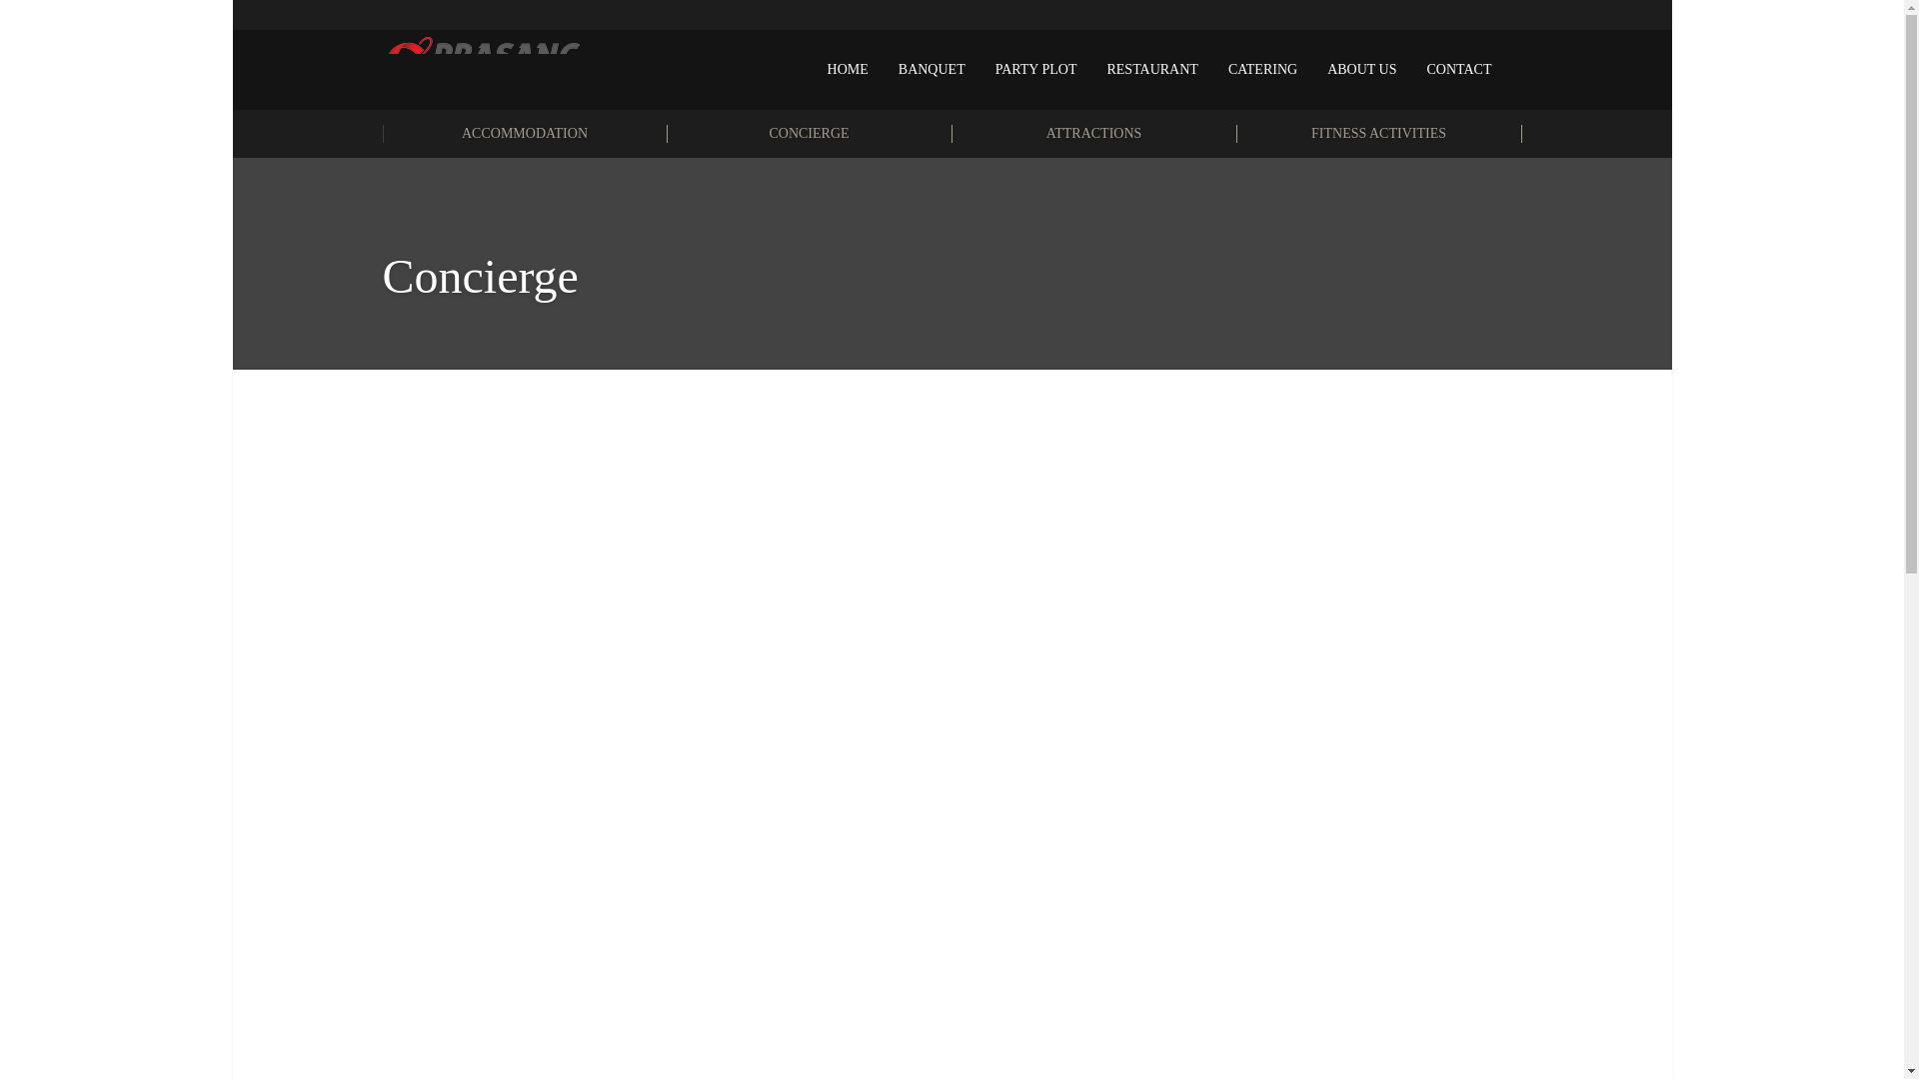 The width and height of the screenshot is (1919, 1079). I want to click on CONCIERGE, so click(810, 134).